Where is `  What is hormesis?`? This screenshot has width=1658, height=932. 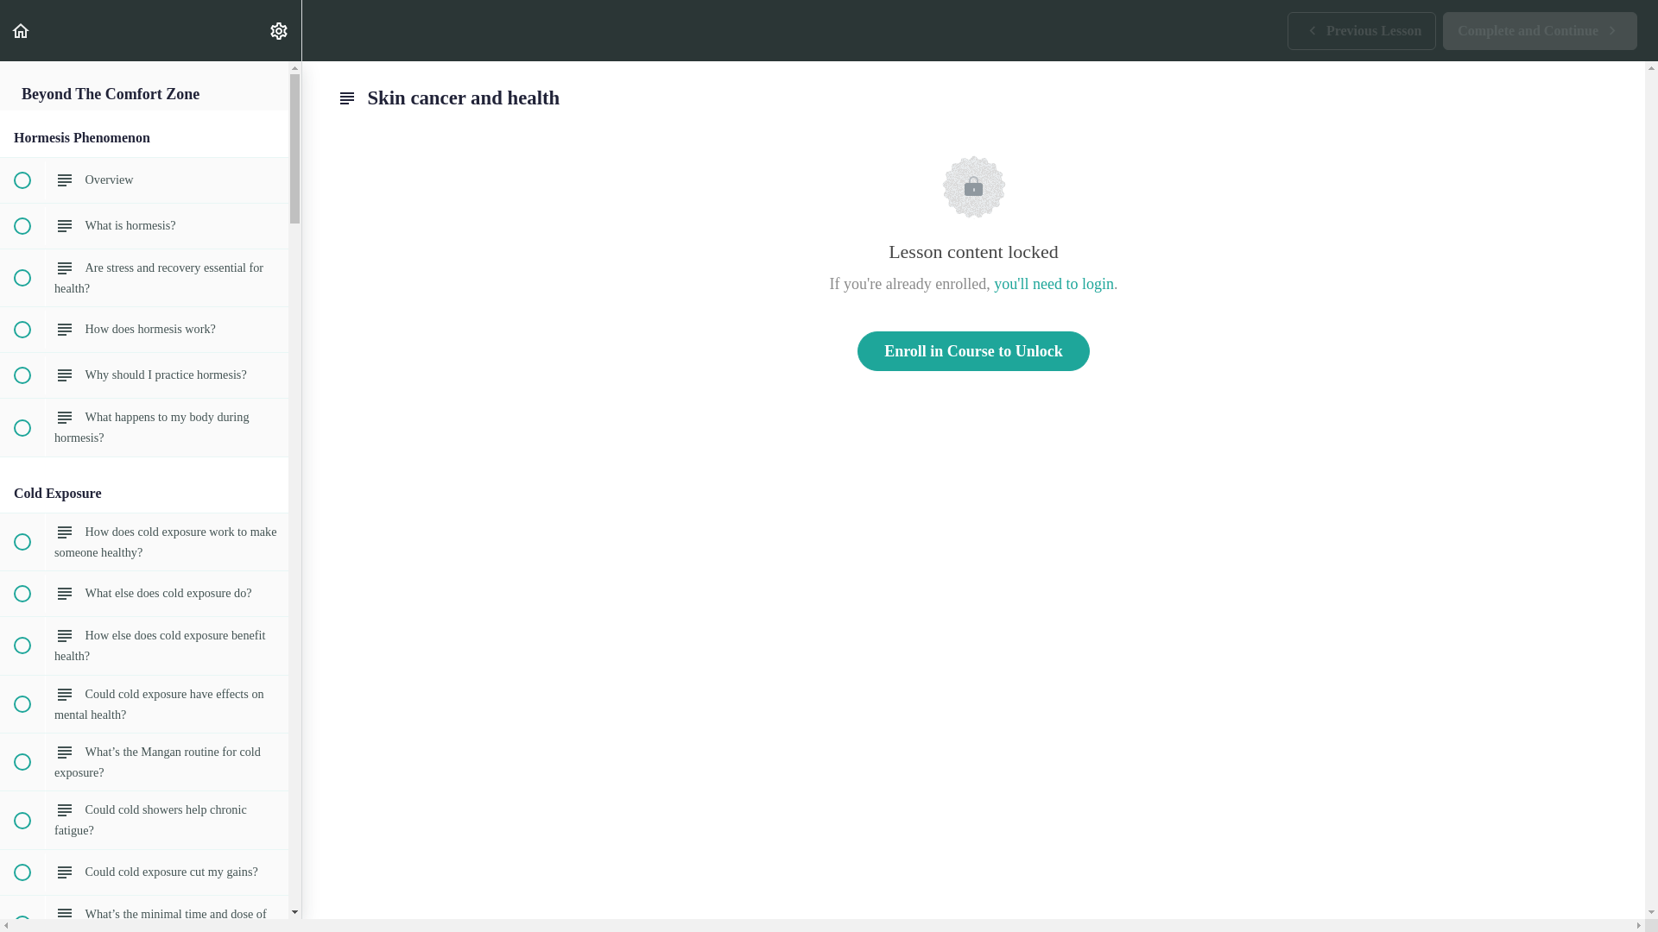
  What is hormesis? is located at coordinates (972, 350).